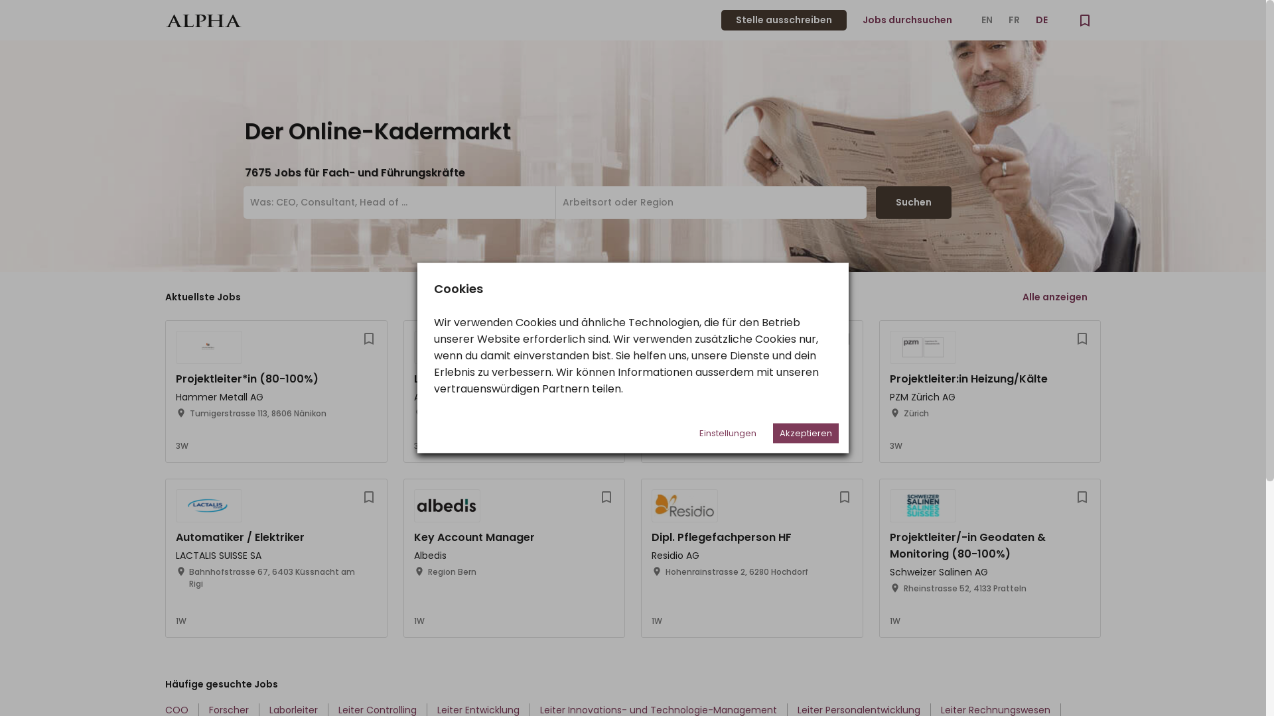 This screenshot has height=716, width=1274. I want to click on Automatiker / Elektriker, so click(240, 537).